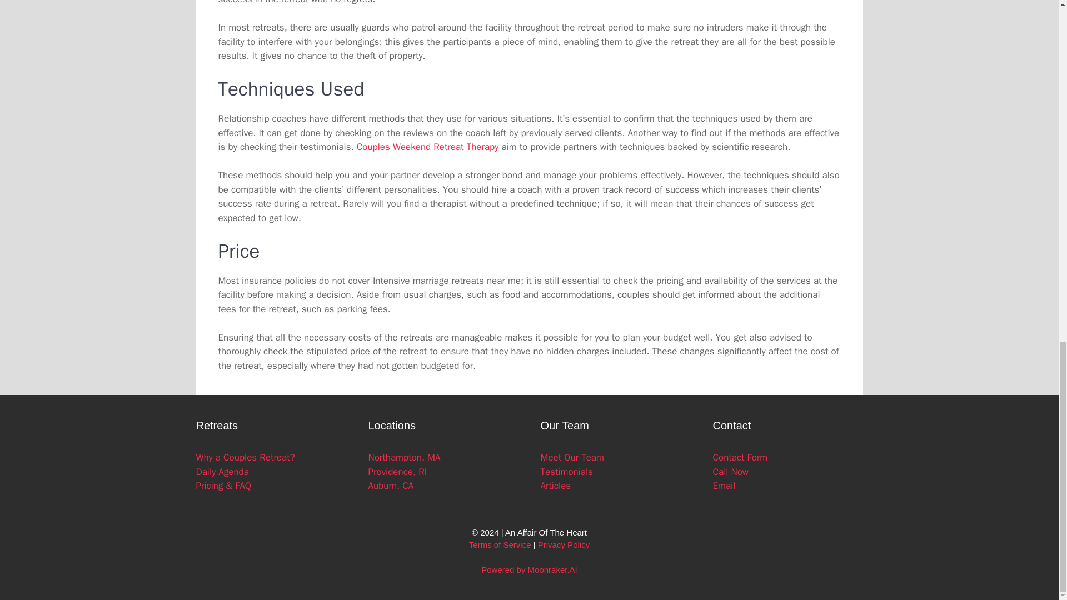  I want to click on Call Now, so click(730, 471).